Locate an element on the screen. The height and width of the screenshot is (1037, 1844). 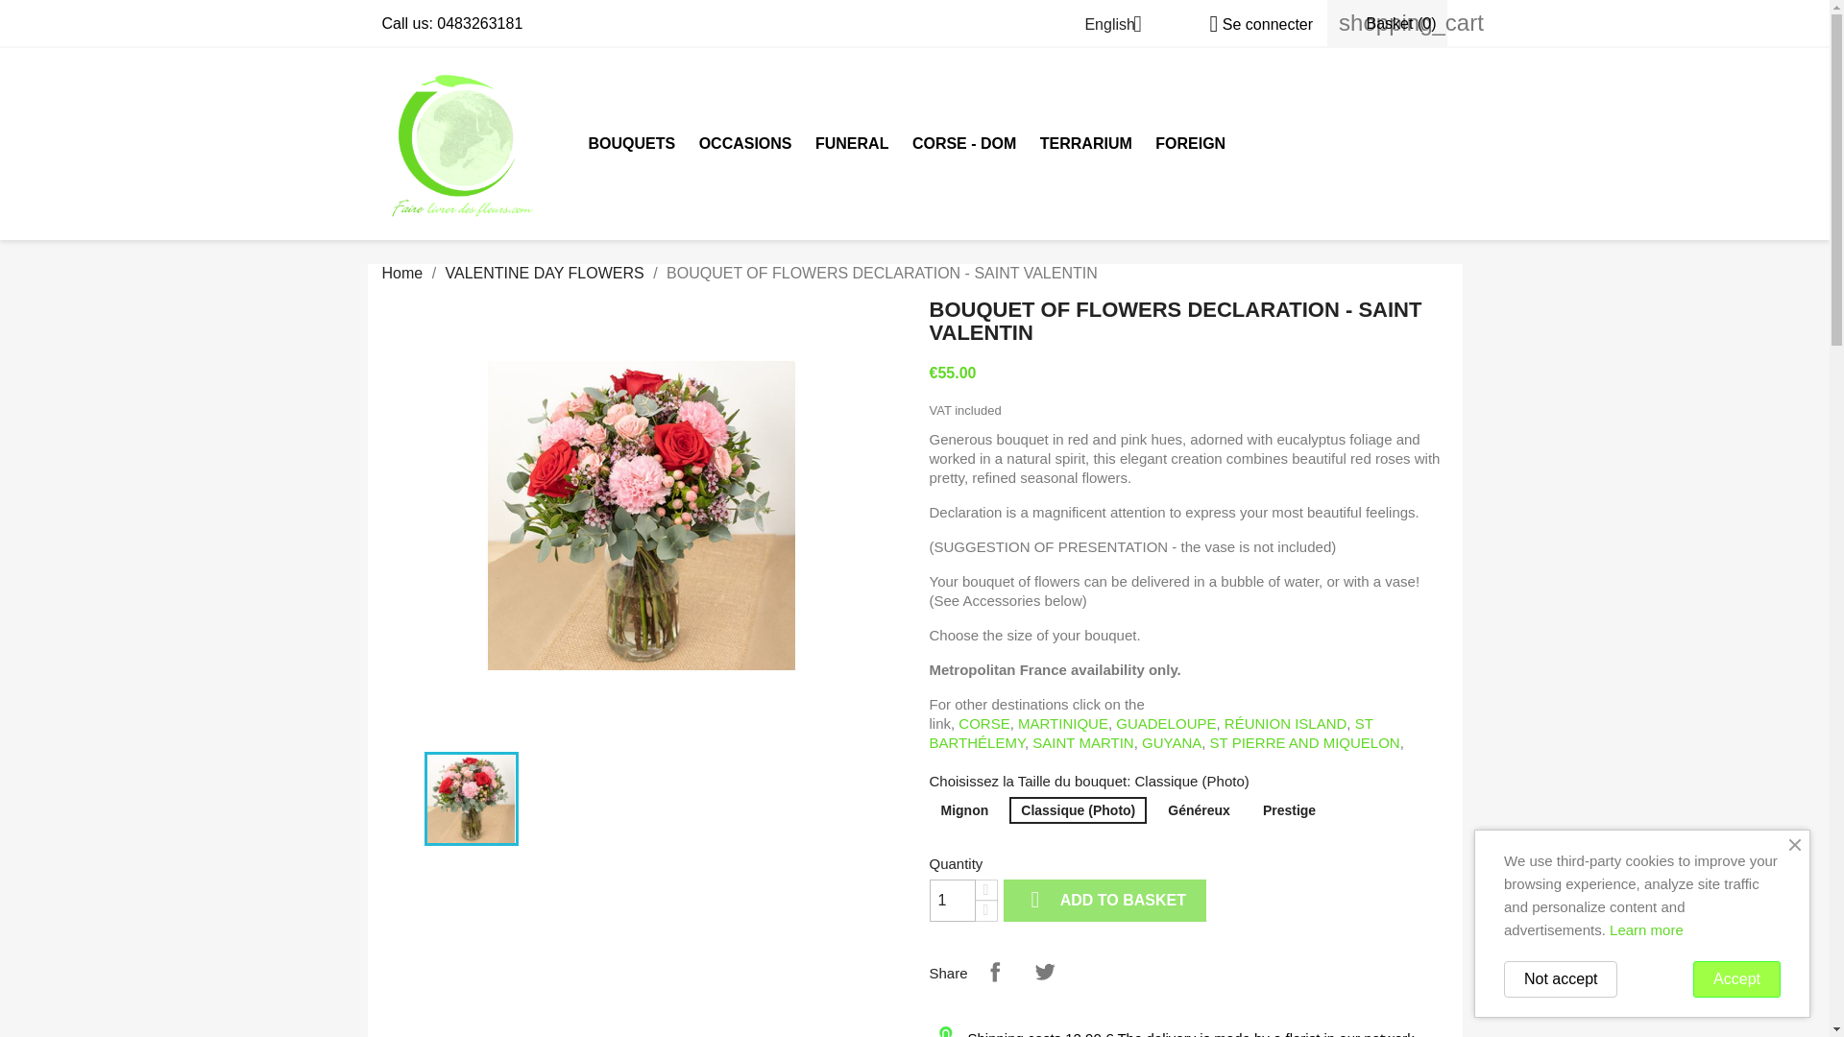
1 is located at coordinates (952, 901).